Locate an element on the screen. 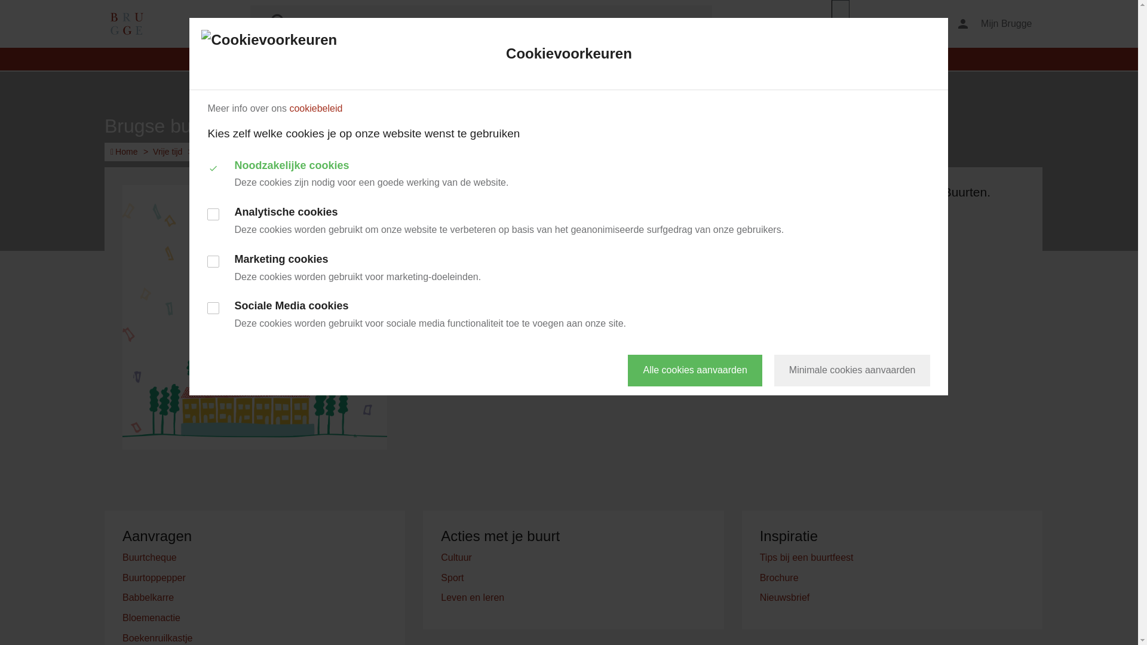  Lees voor is located at coordinates (885, 24).